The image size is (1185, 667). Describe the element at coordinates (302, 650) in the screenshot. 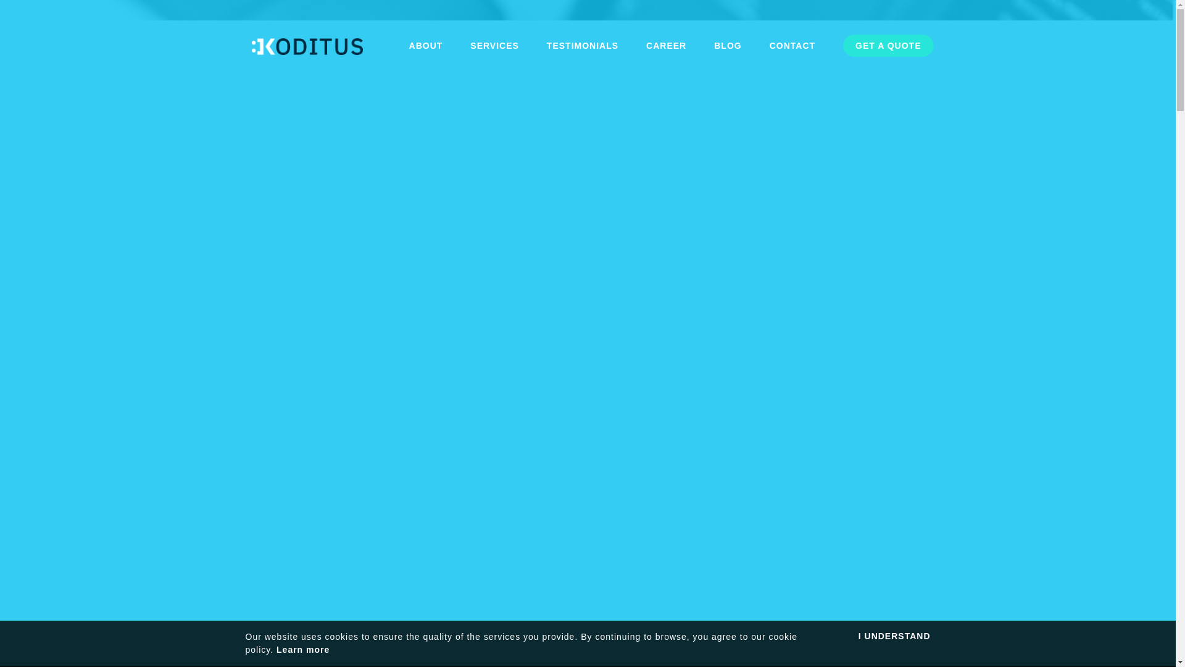

I see `Learn more` at that location.